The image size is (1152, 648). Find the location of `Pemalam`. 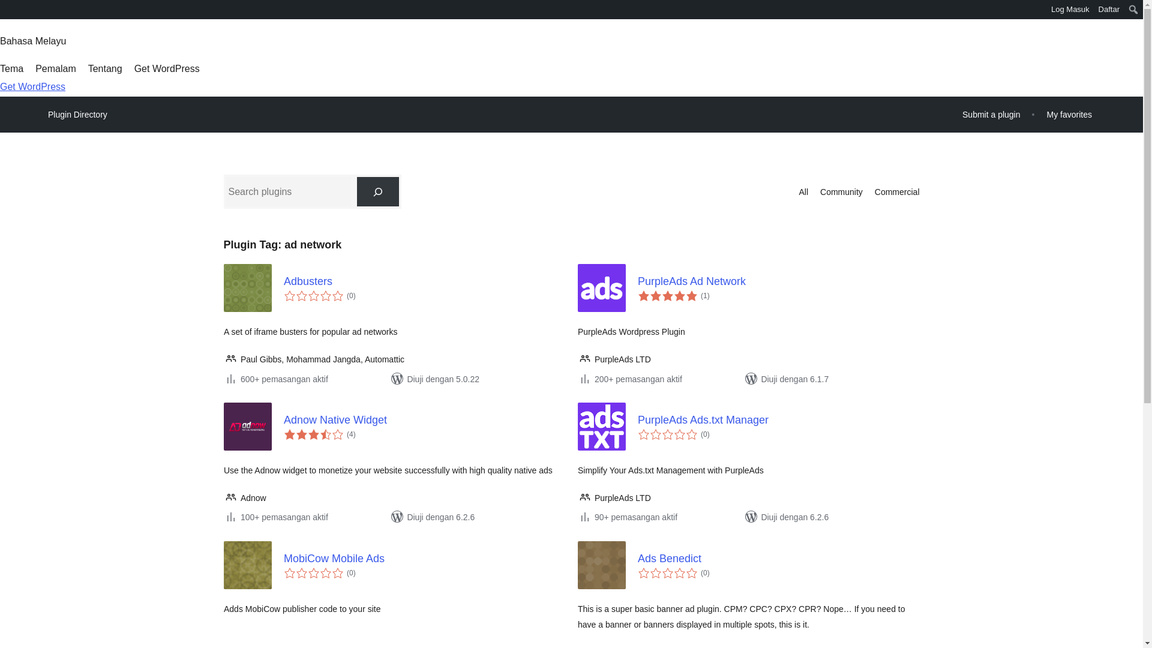

Pemalam is located at coordinates (55, 68).